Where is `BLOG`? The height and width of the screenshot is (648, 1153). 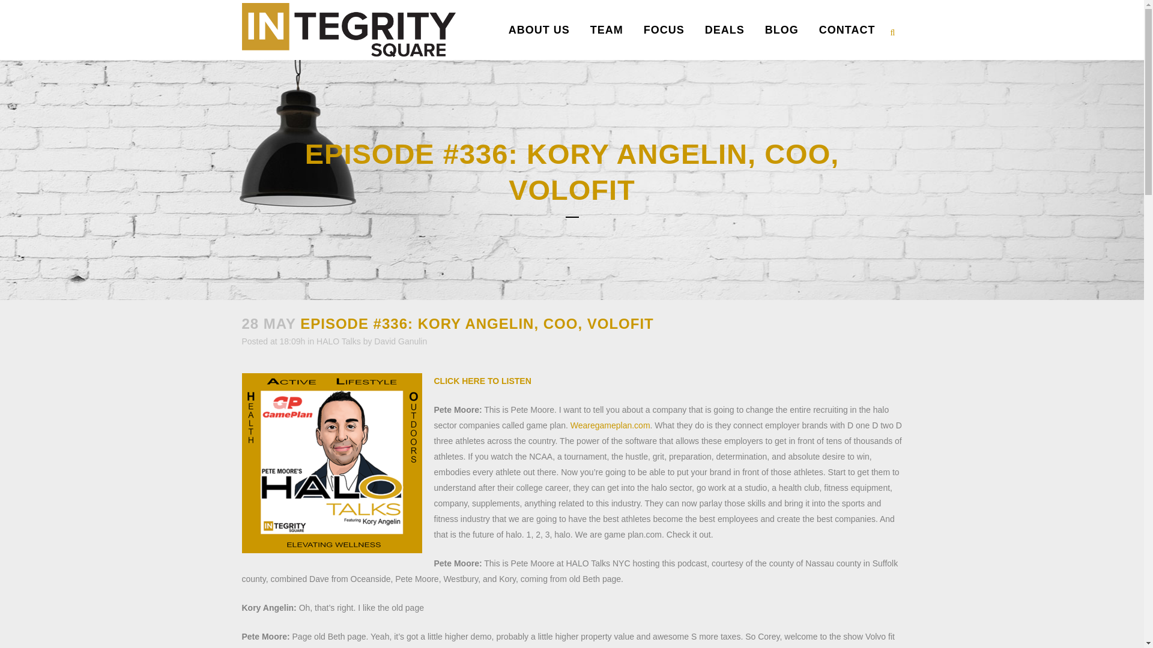 BLOG is located at coordinates (782, 30).